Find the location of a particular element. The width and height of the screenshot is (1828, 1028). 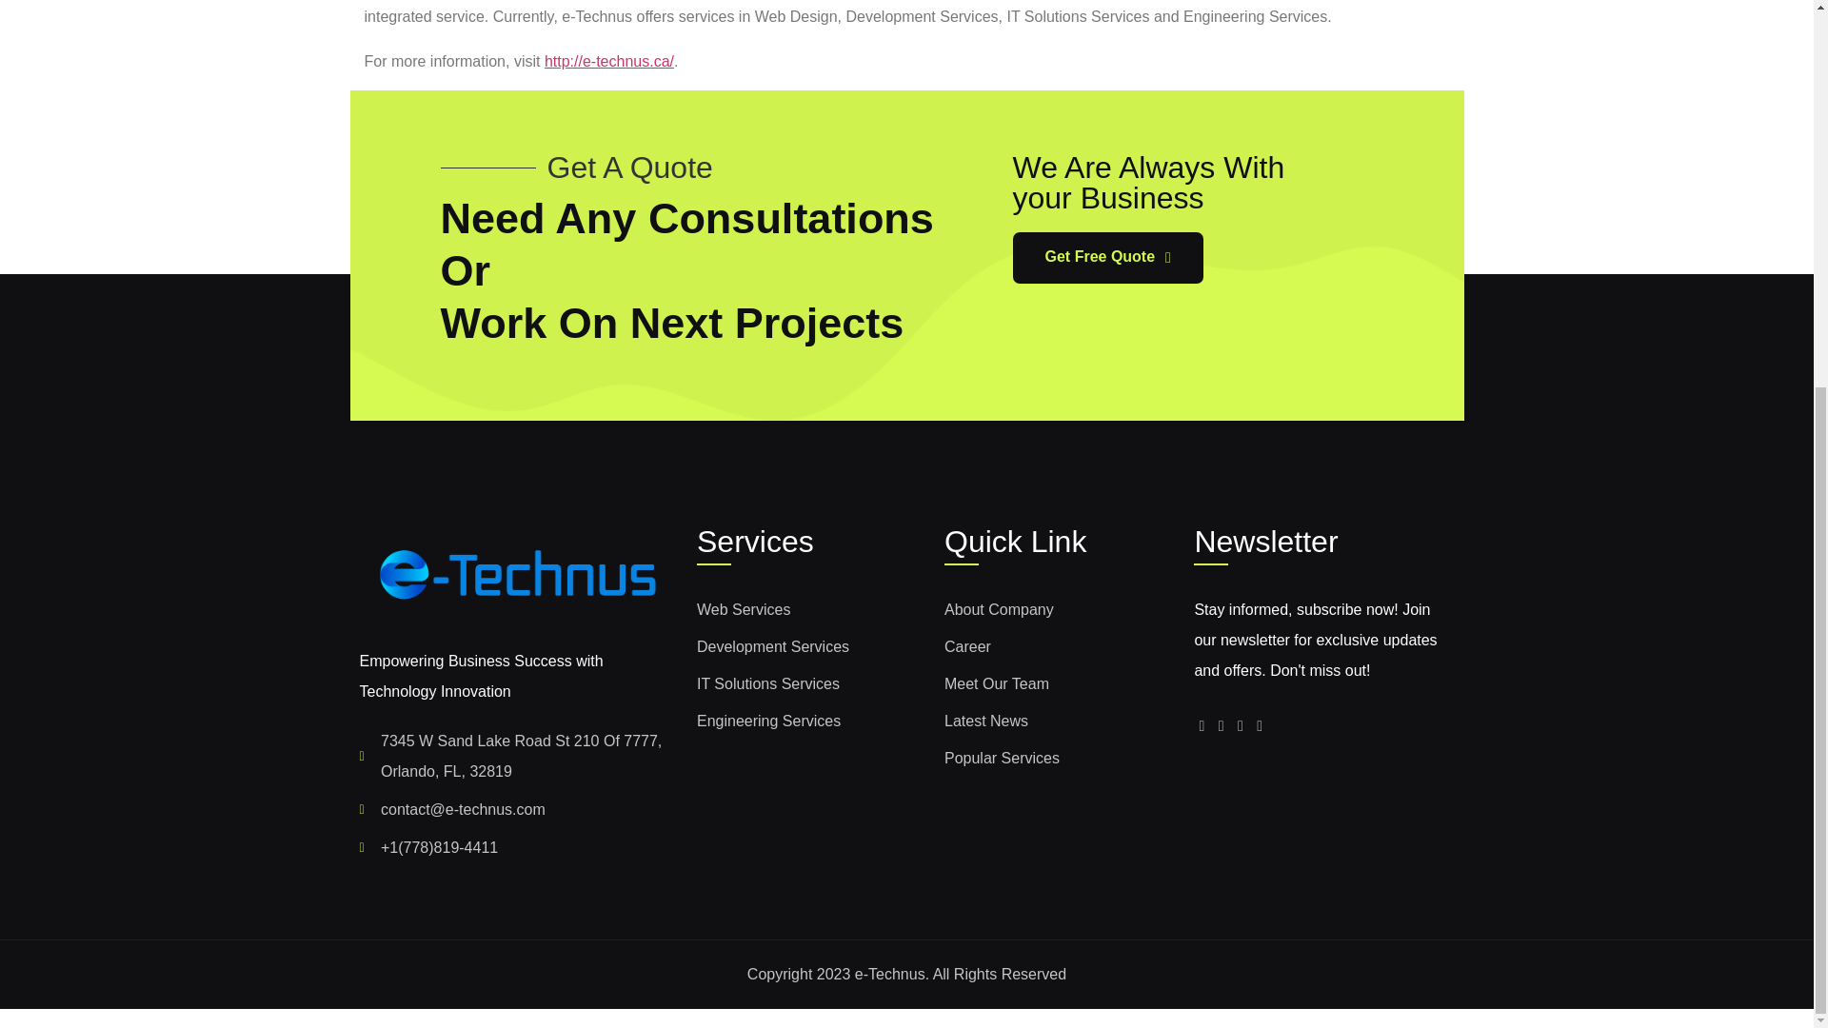

Engineering Services is located at coordinates (810, 722).